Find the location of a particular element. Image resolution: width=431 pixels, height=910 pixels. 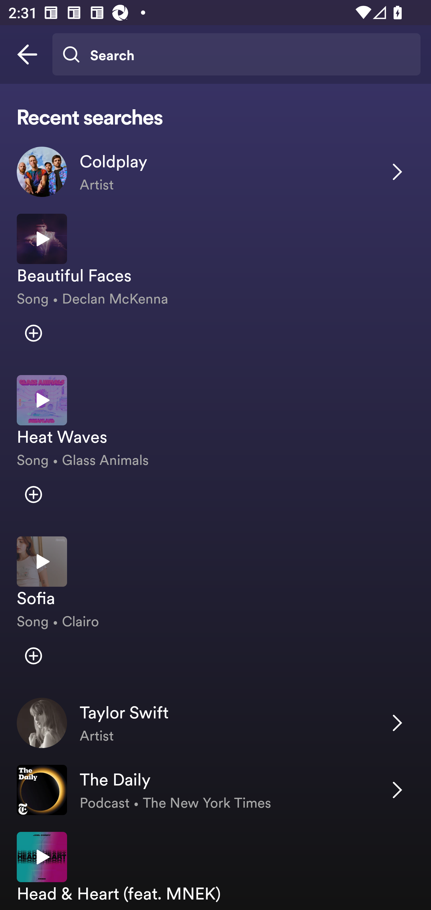

Play preview Sofia Song • Clairo Add item is located at coordinates (215, 609).